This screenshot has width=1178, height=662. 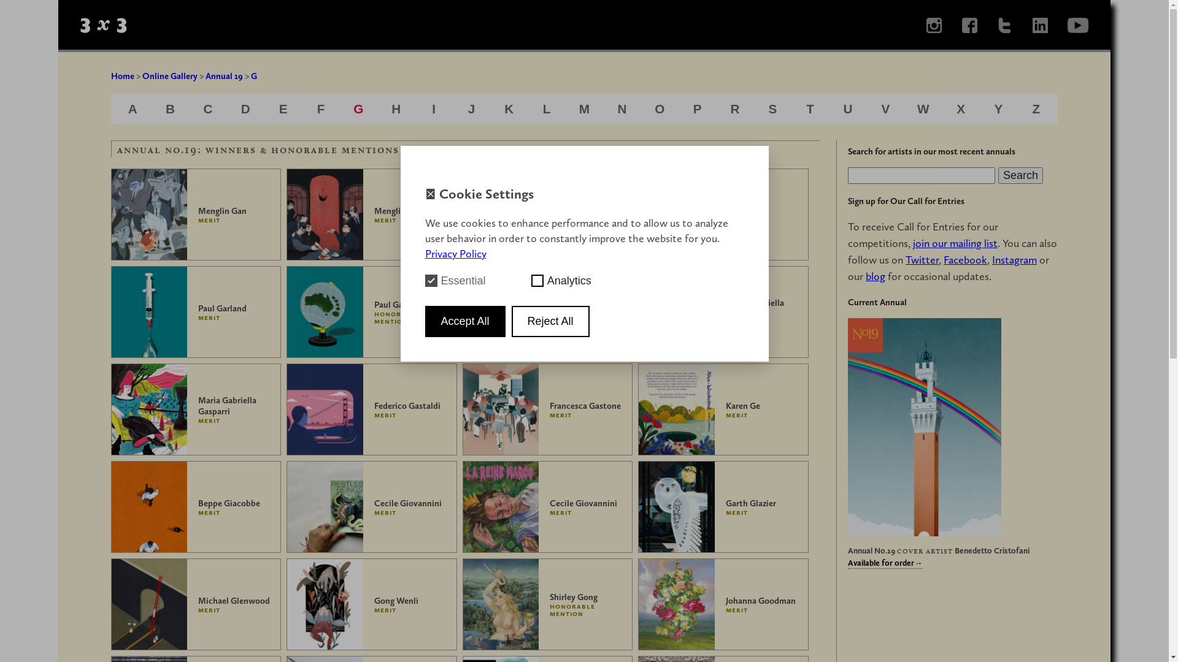 I want to click on N, so click(x=622, y=109).